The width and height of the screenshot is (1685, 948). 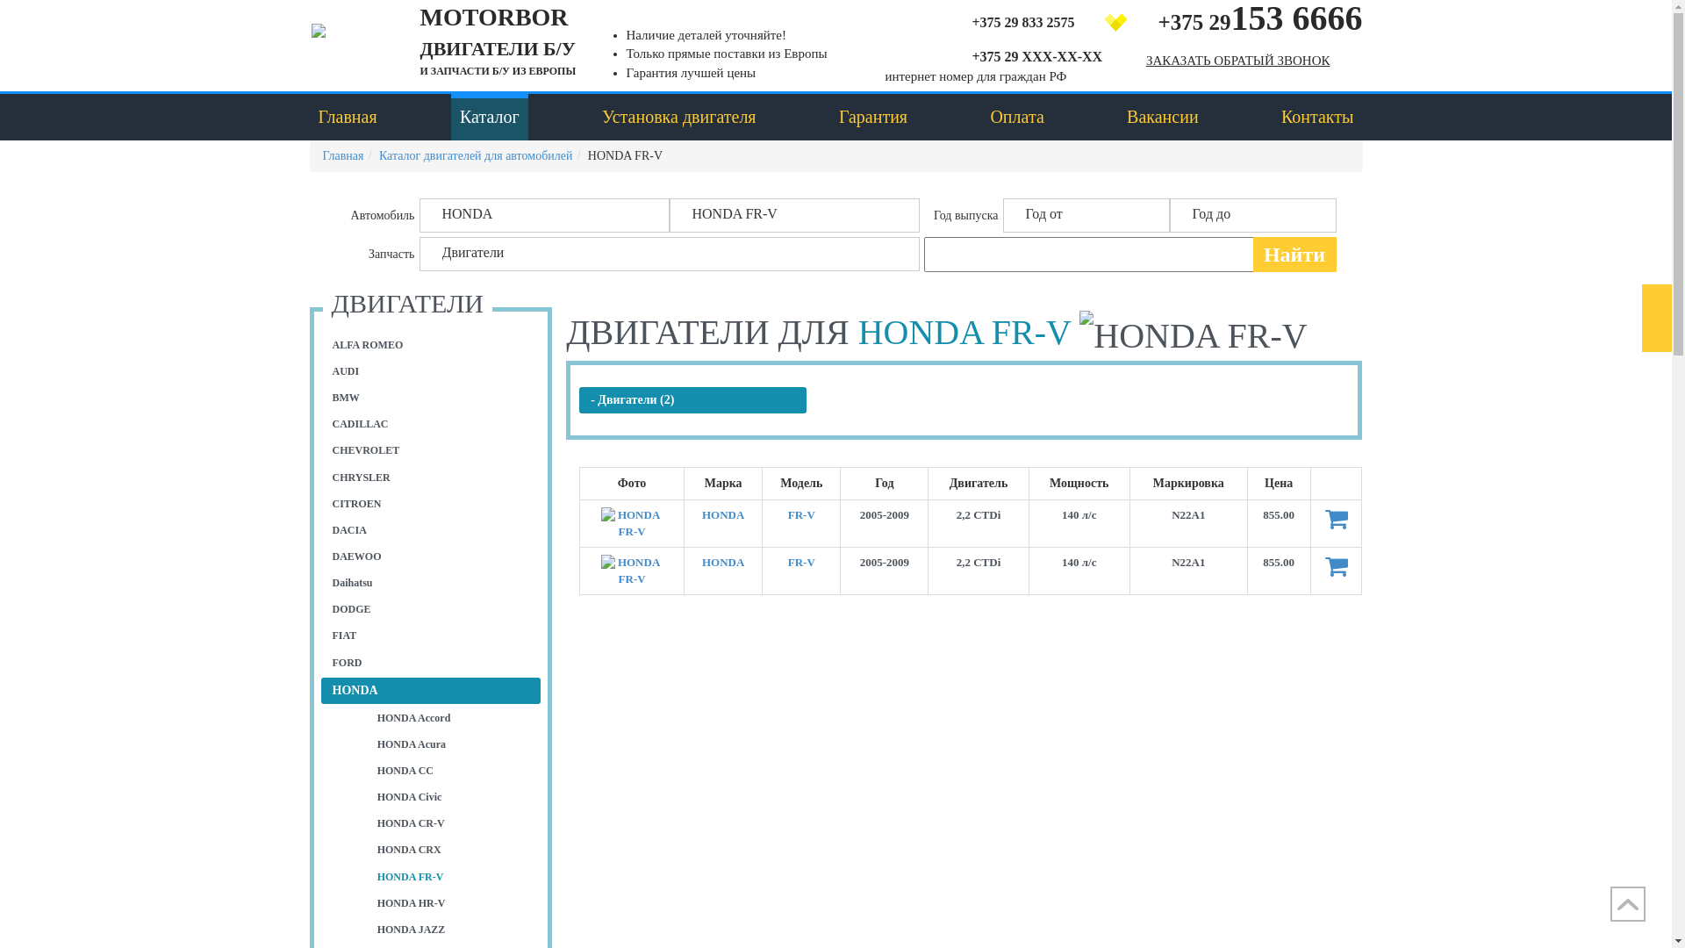 I want to click on HONDA CRX, so click(x=451, y=850).